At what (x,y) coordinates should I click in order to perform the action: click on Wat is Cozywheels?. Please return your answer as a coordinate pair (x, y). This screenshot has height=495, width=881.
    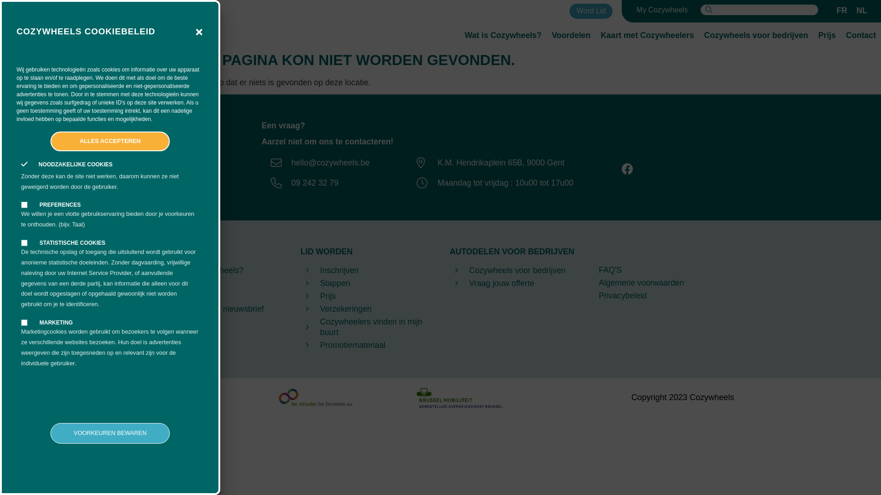
    Looking at the image, I should click on (503, 35).